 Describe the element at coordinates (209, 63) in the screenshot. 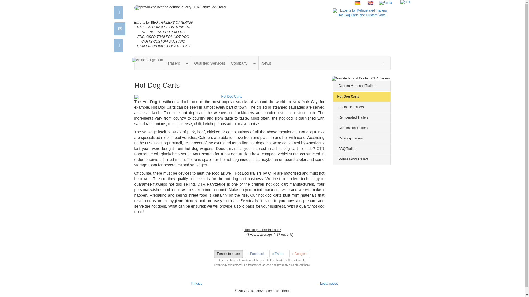

I see `Qualified Services` at that location.